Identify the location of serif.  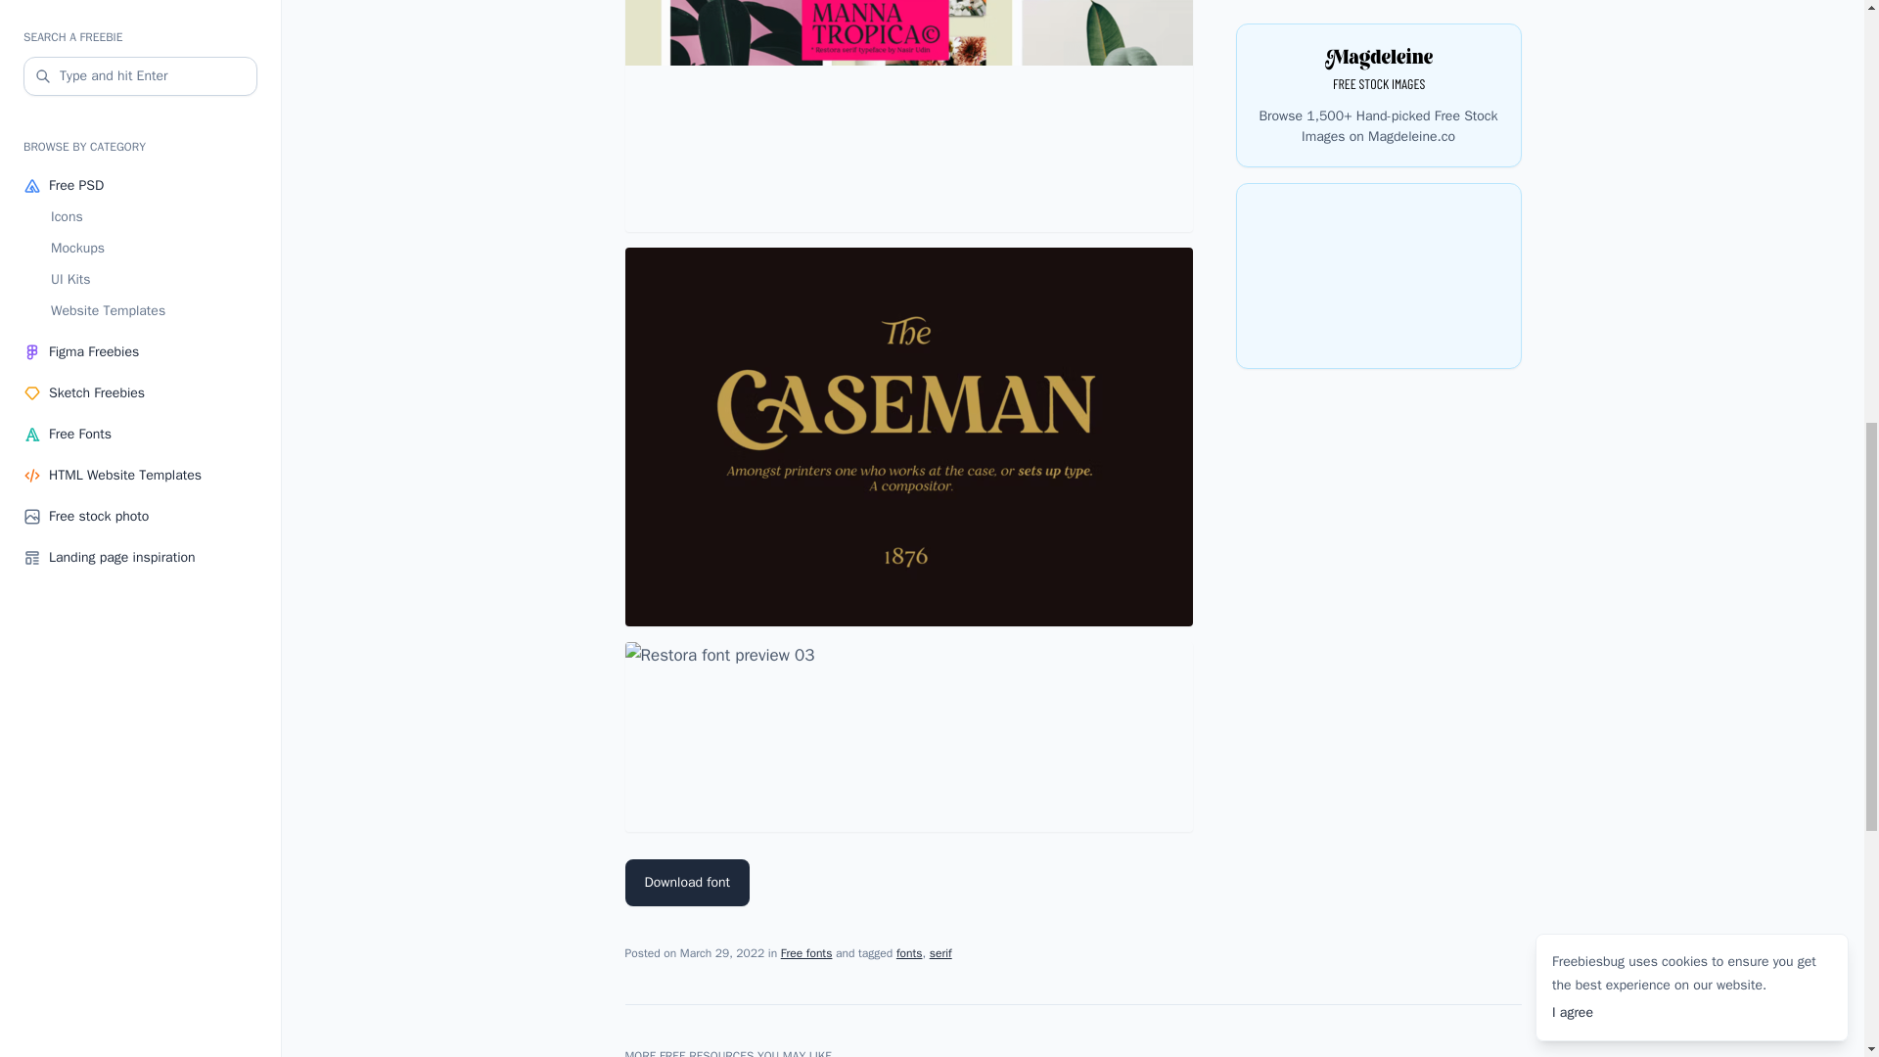
(941, 952).